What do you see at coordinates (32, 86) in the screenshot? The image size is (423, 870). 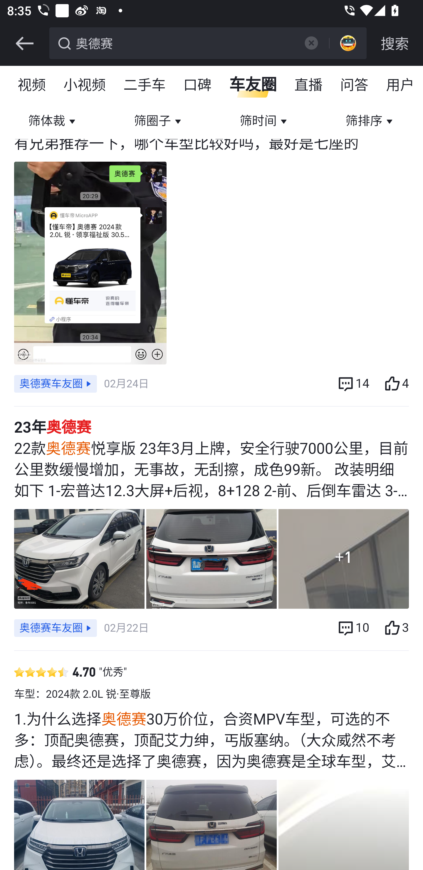 I see `视频` at bounding box center [32, 86].